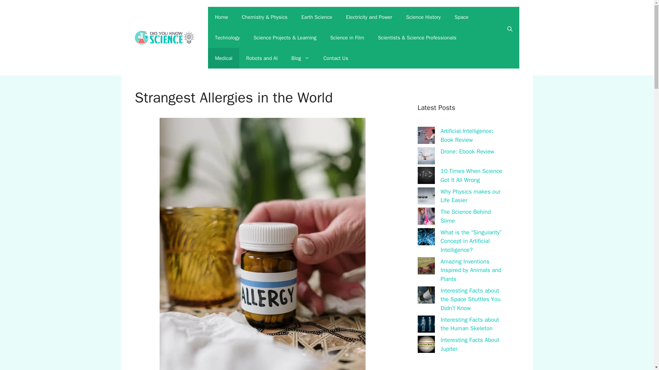 The image size is (659, 370). Describe the element at coordinates (223, 58) in the screenshot. I see `Medical` at that location.